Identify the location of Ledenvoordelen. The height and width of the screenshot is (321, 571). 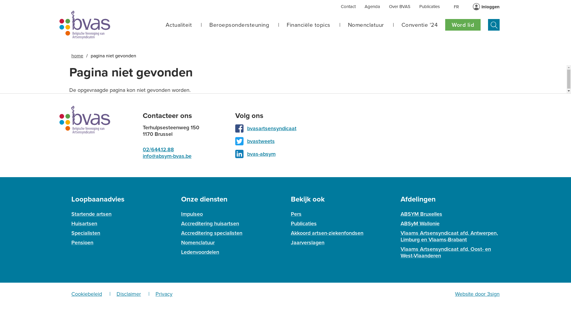
(200, 252).